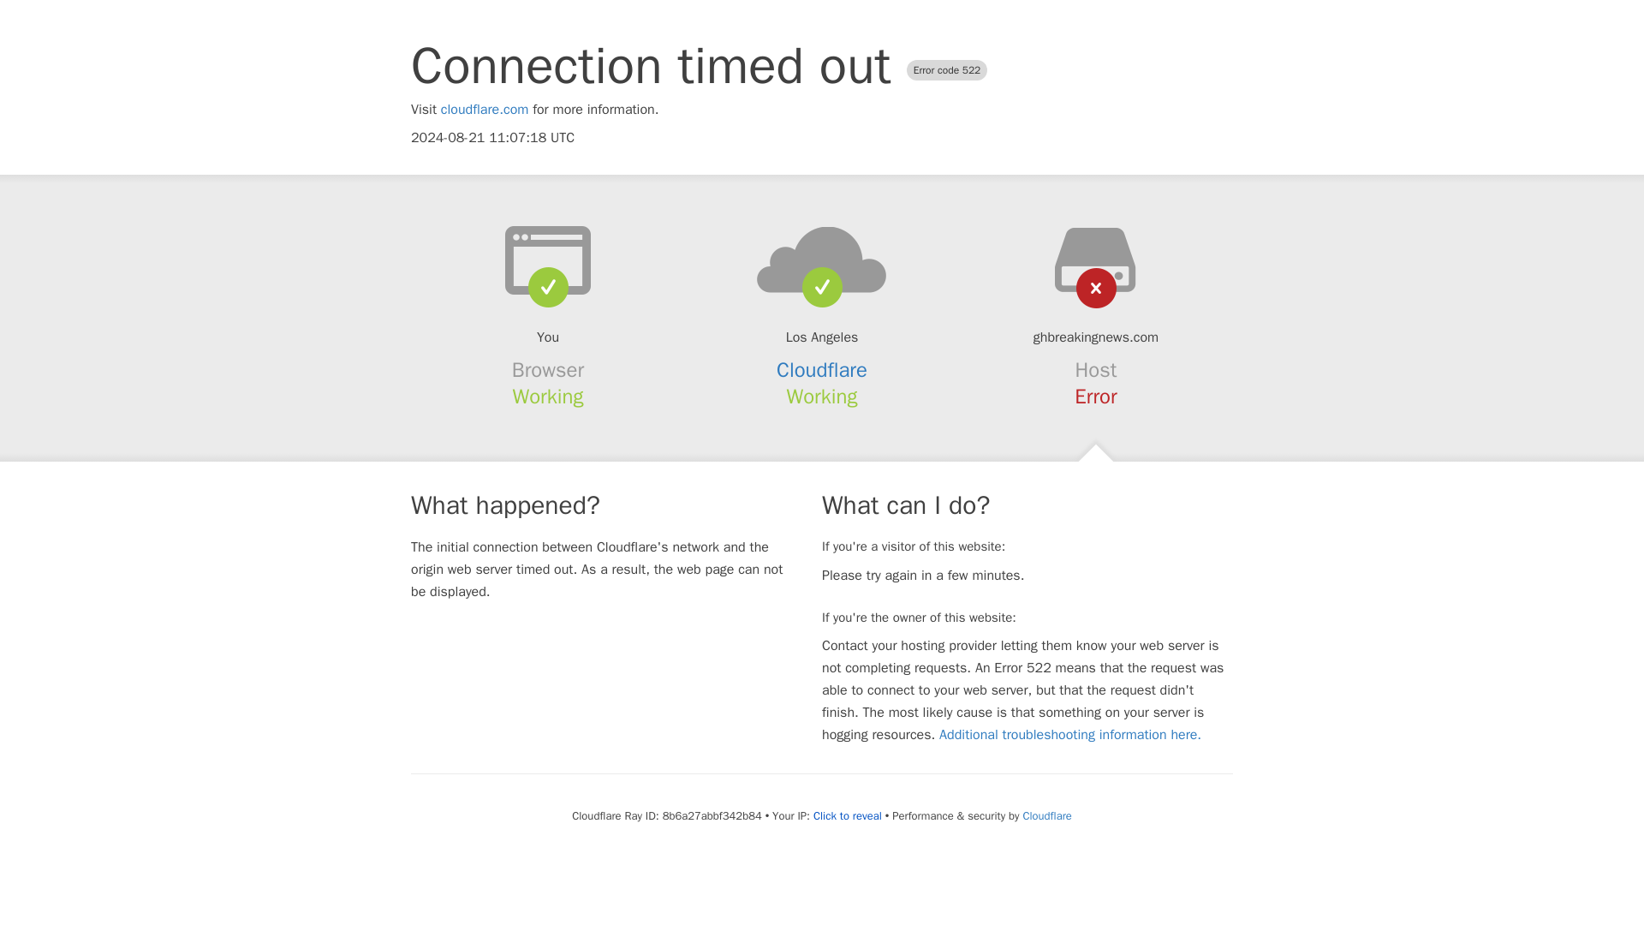 This screenshot has width=1644, height=925. What do you see at coordinates (1070, 735) in the screenshot?
I see `Additional troubleshooting information here.` at bounding box center [1070, 735].